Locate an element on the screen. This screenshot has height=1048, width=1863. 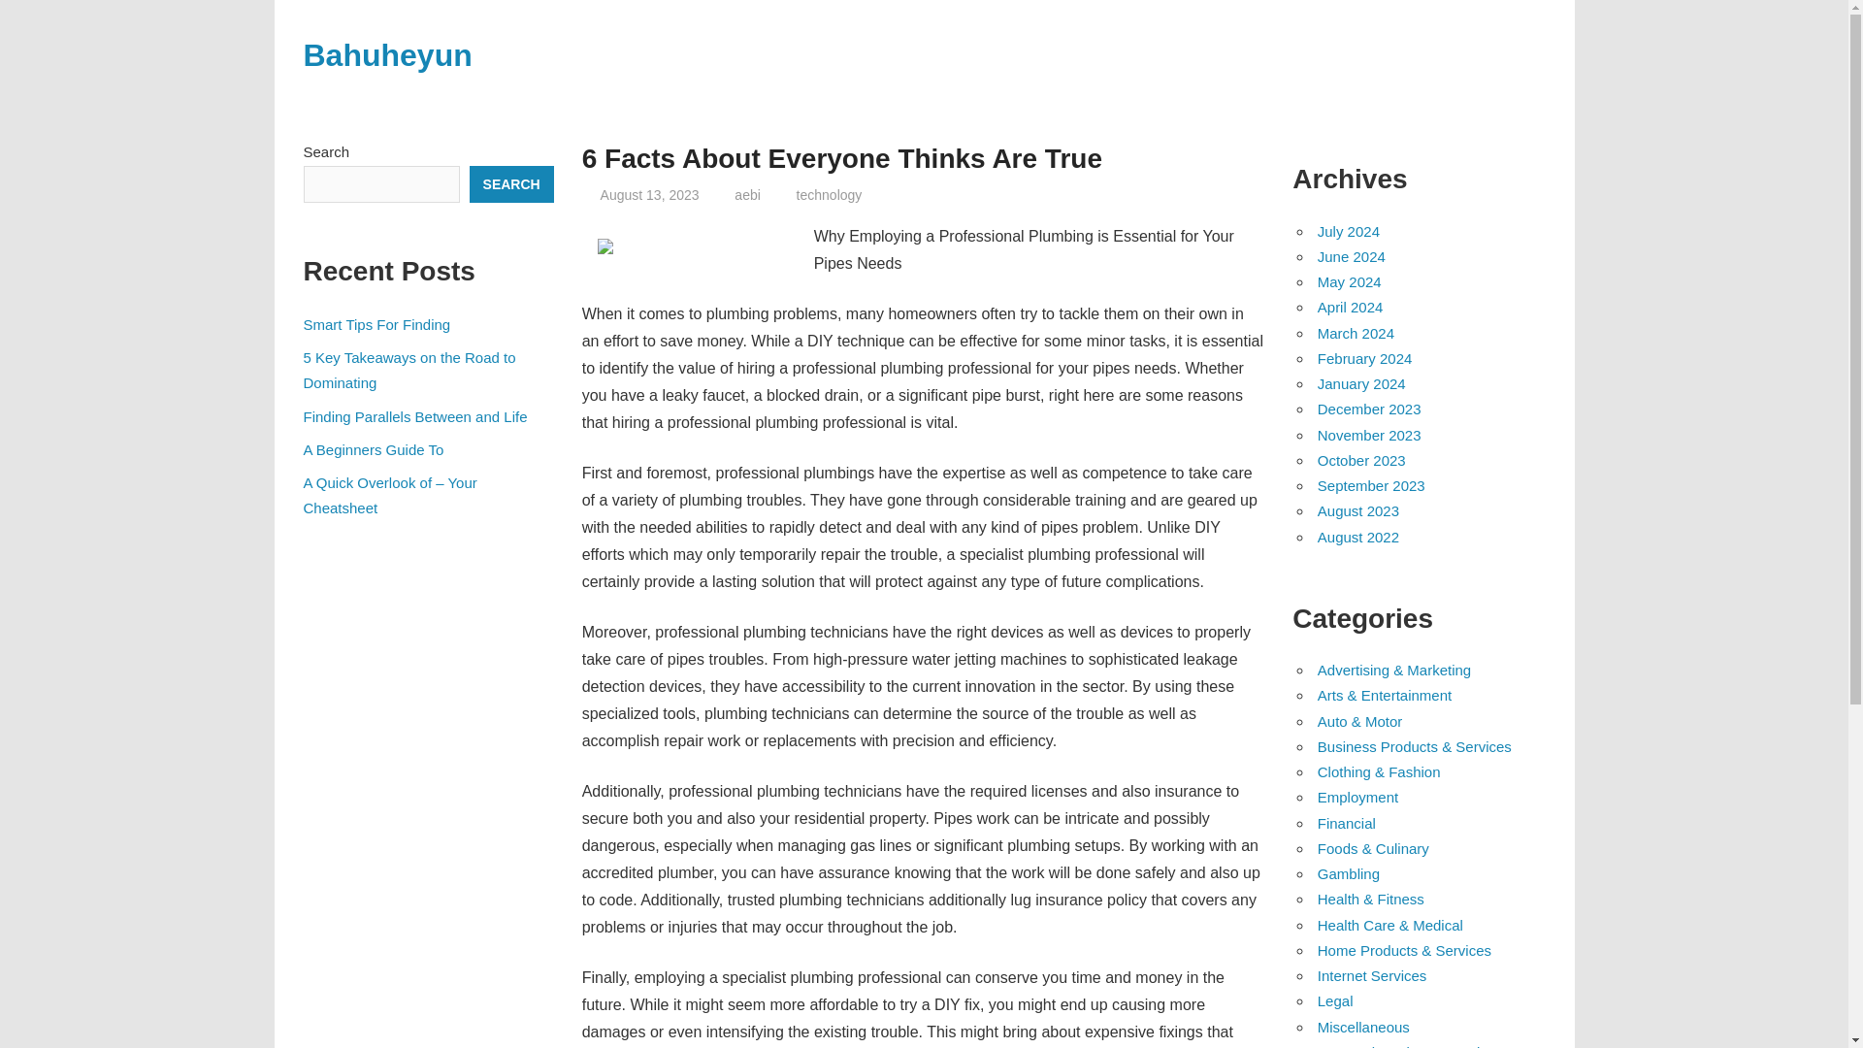
5 Key Takeaways on the Road to Dominating is located at coordinates (409, 369).